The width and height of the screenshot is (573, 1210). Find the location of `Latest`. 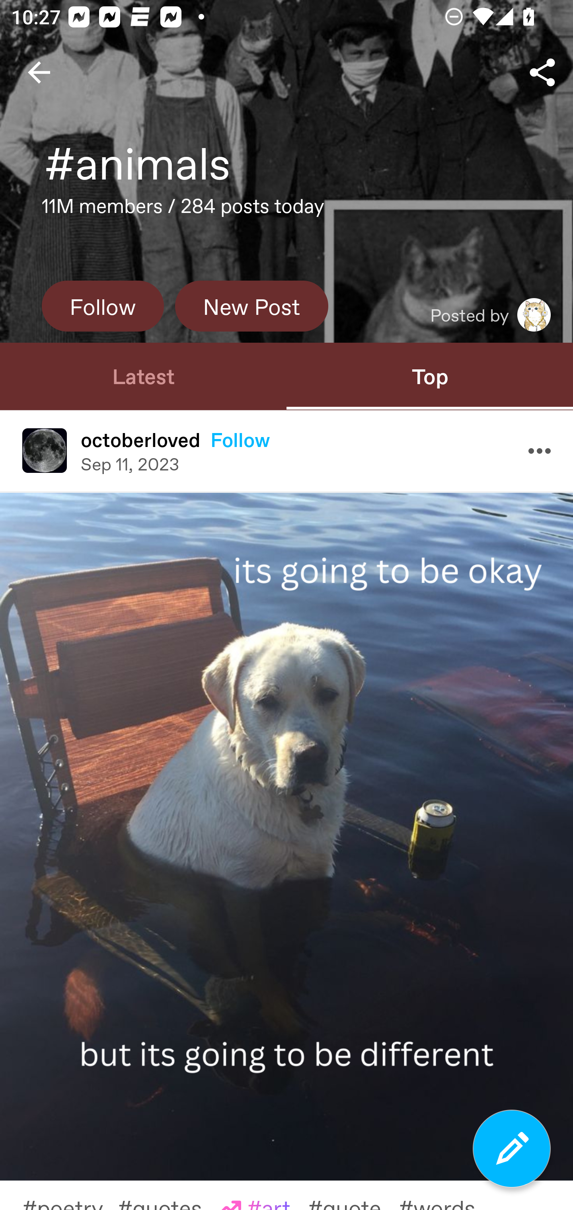

Latest is located at coordinates (143, 376).